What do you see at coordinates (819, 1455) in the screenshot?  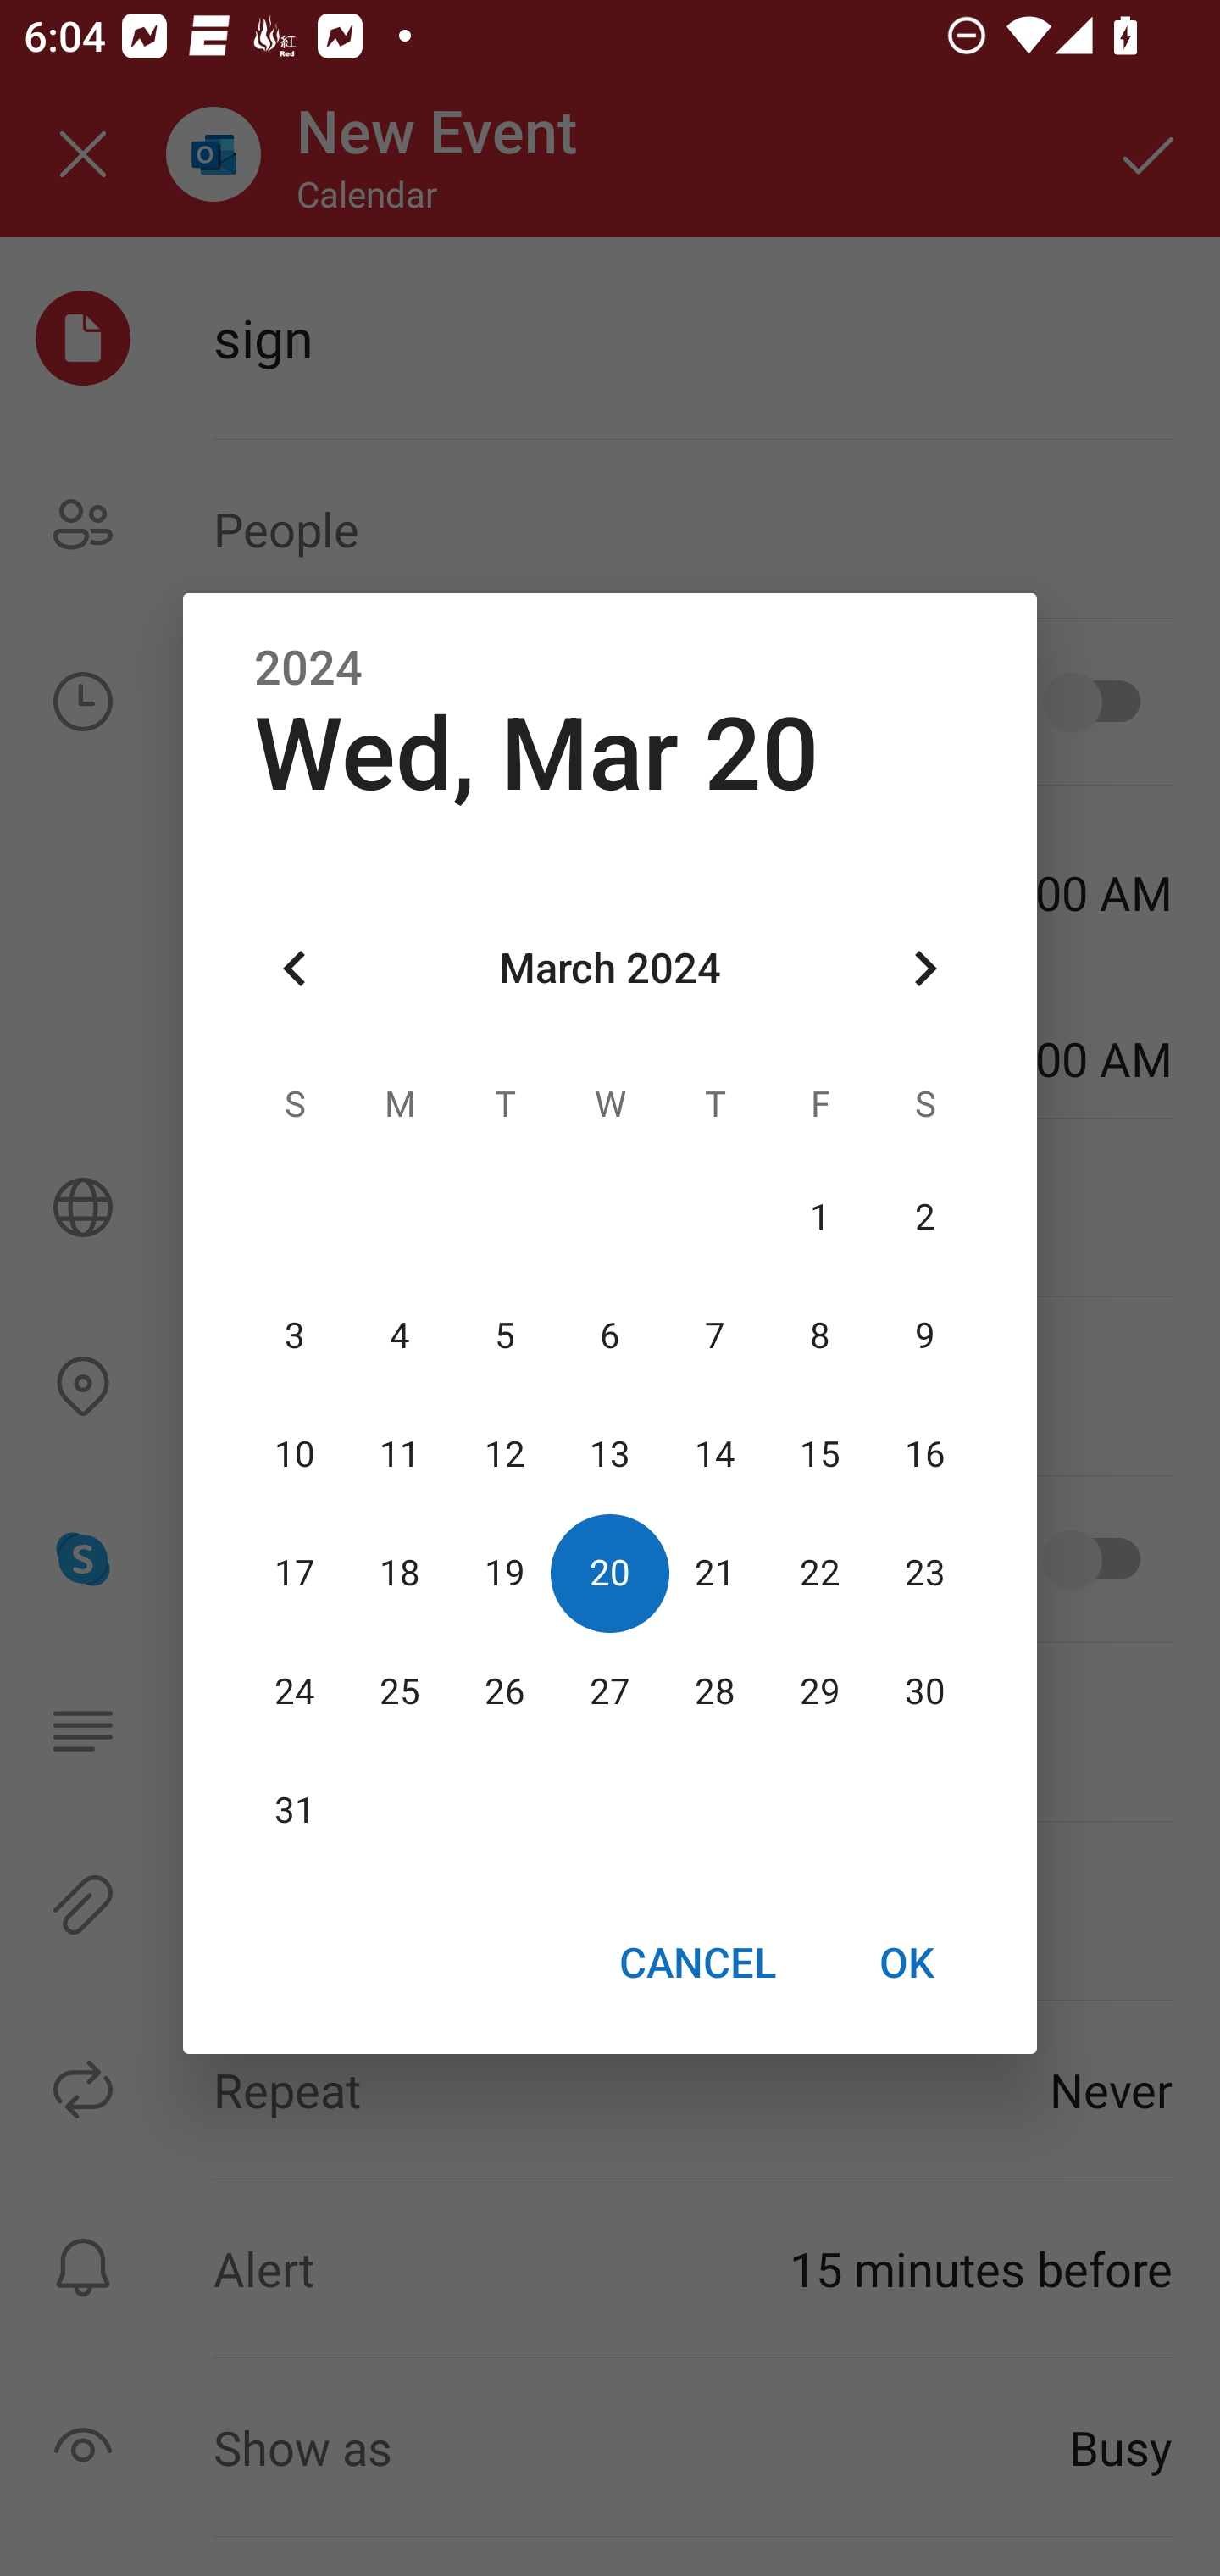 I see `15 15 March 2024` at bounding box center [819, 1455].